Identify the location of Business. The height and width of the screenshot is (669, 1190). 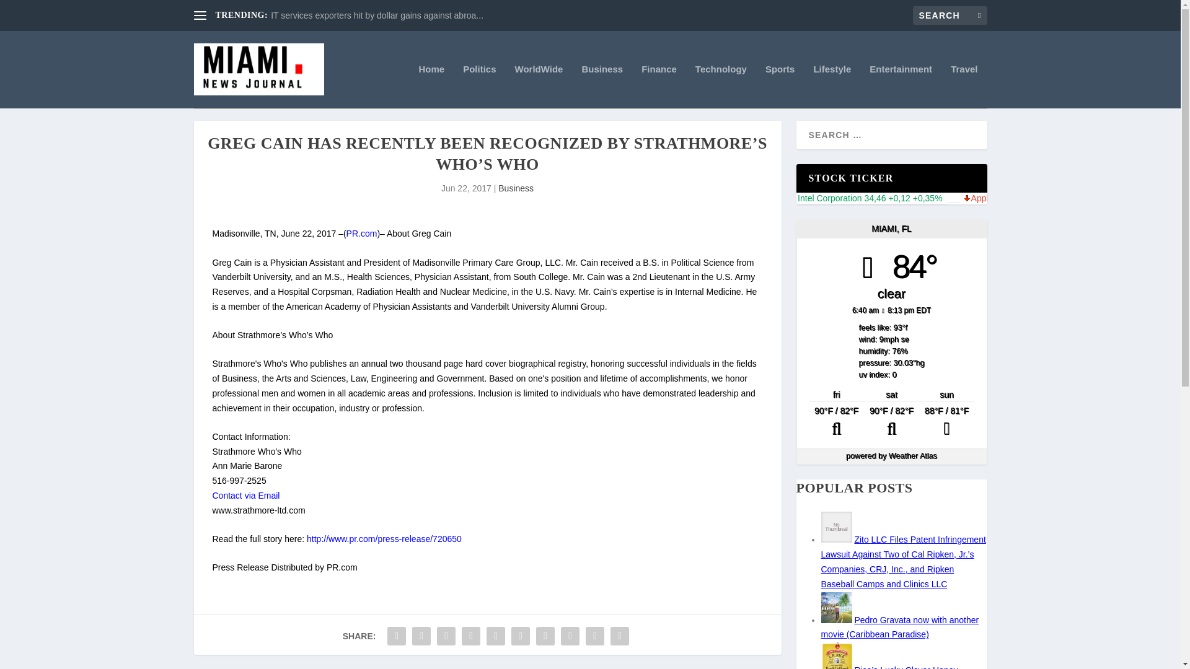
(516, 188).